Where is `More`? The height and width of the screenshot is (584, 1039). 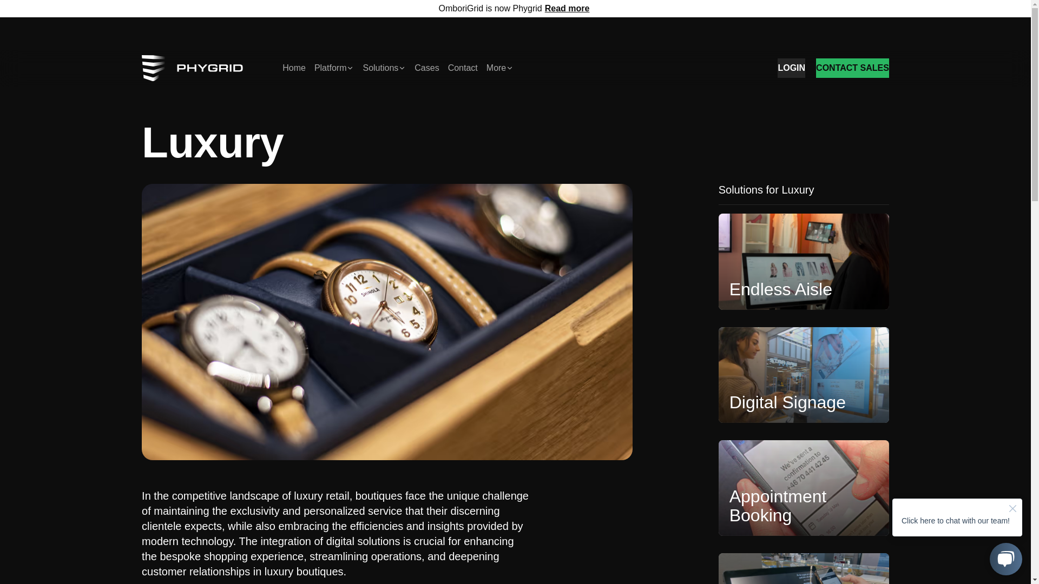
More is located at coordinates (499, 68).